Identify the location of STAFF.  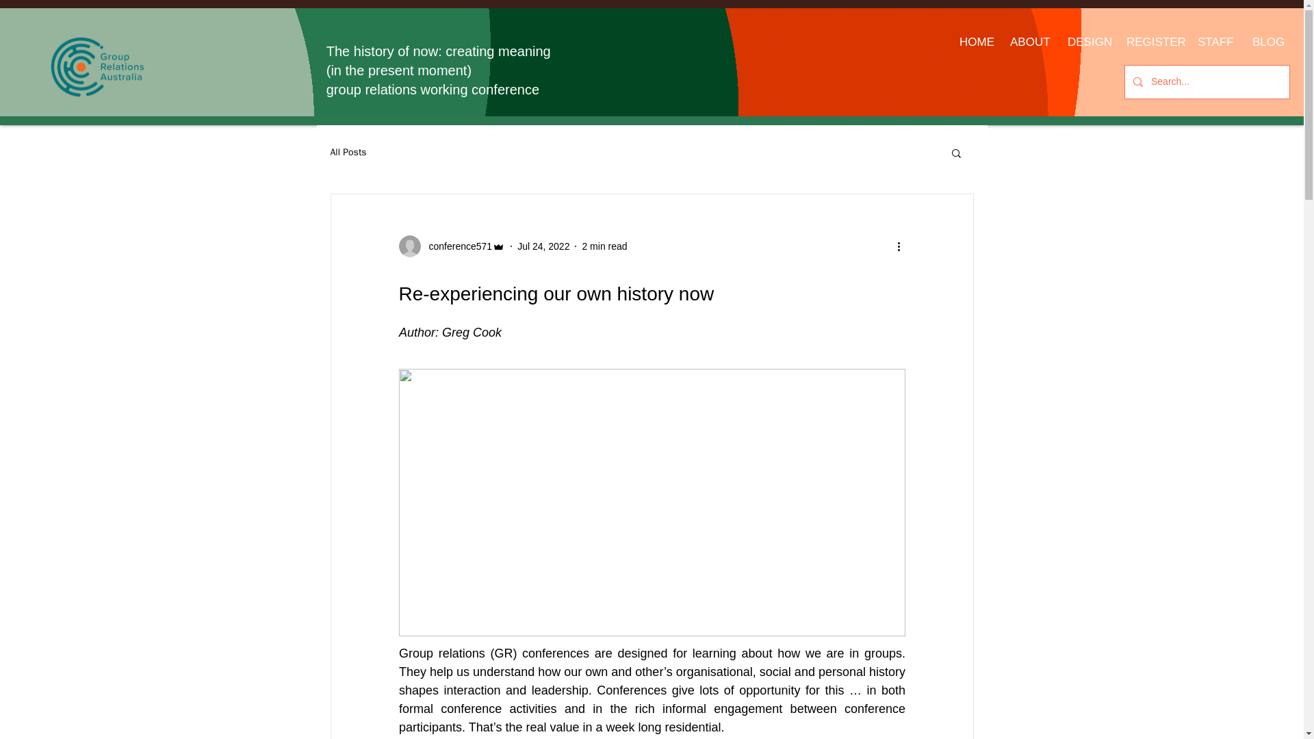
(1214, 42).